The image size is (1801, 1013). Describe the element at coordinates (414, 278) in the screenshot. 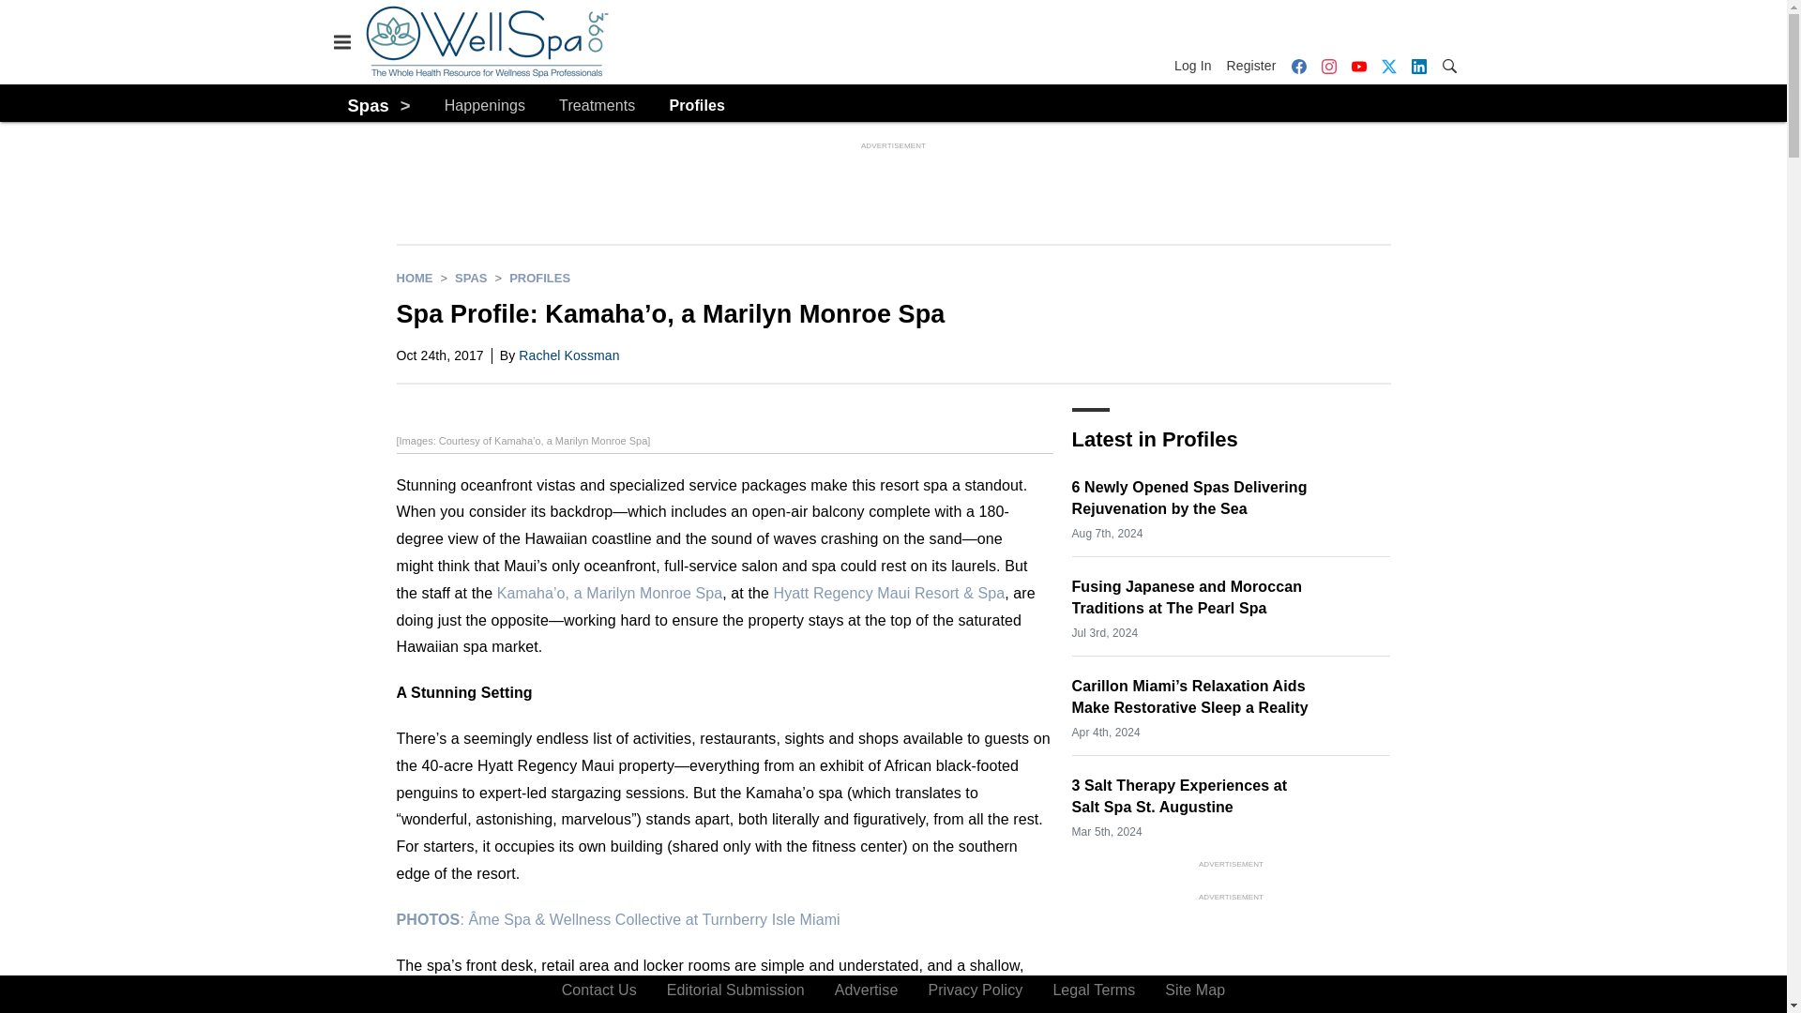

I see `Home` at that location.